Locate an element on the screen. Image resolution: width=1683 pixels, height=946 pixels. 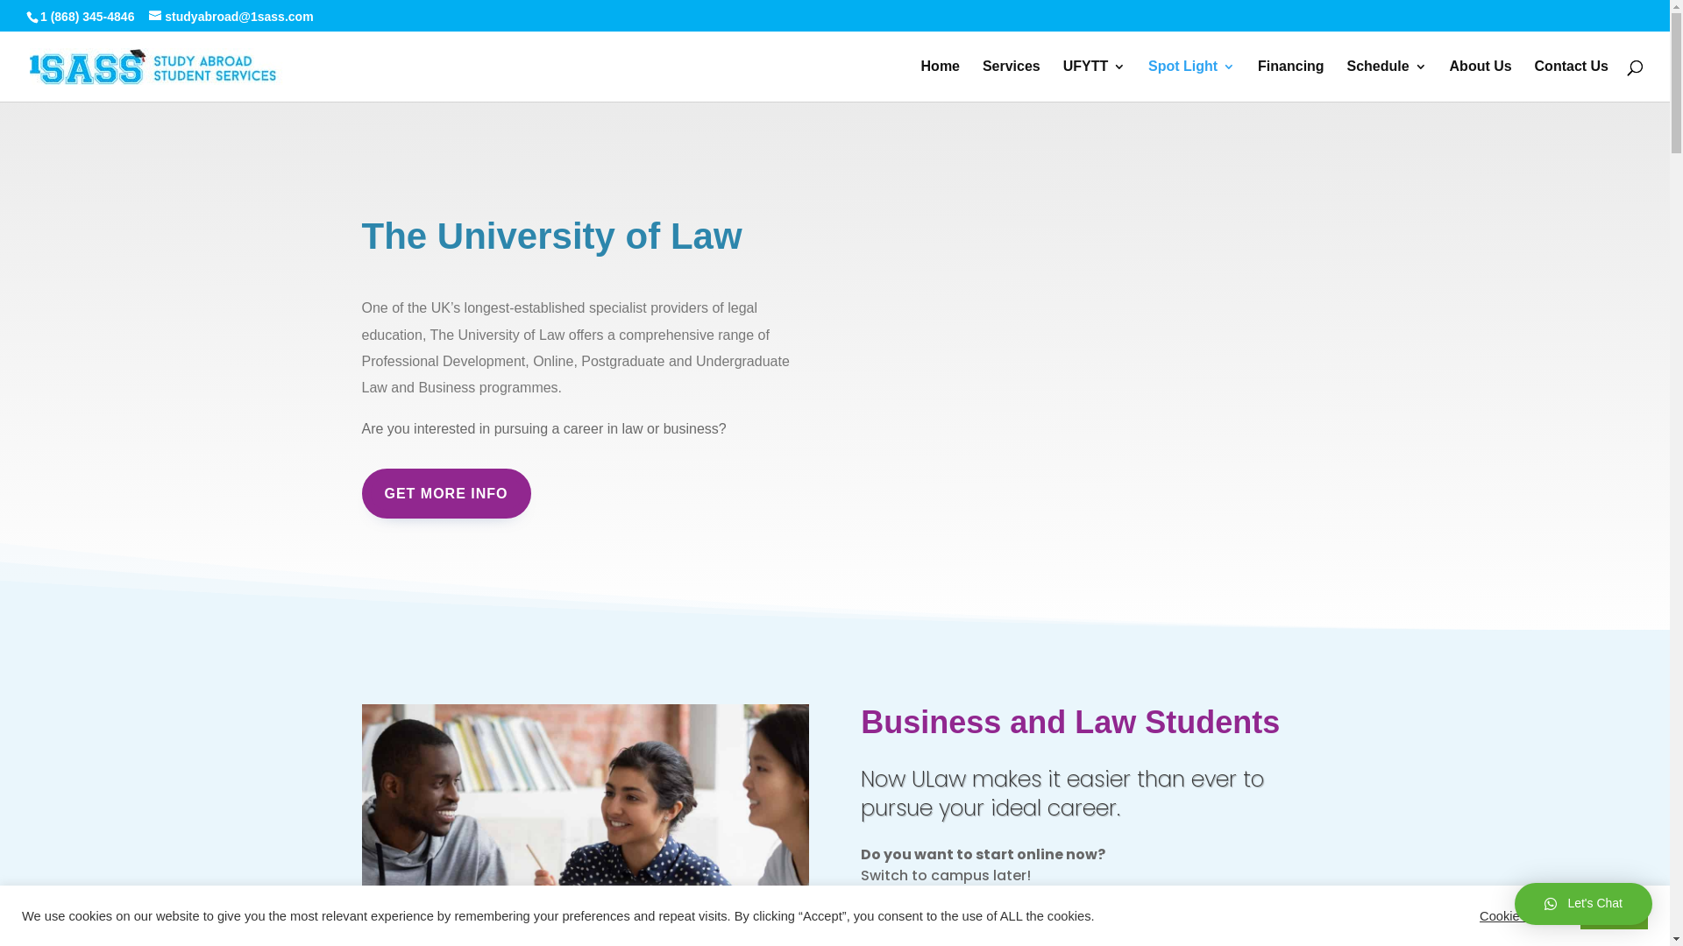
About Us is located at coordinates (1481, 81).